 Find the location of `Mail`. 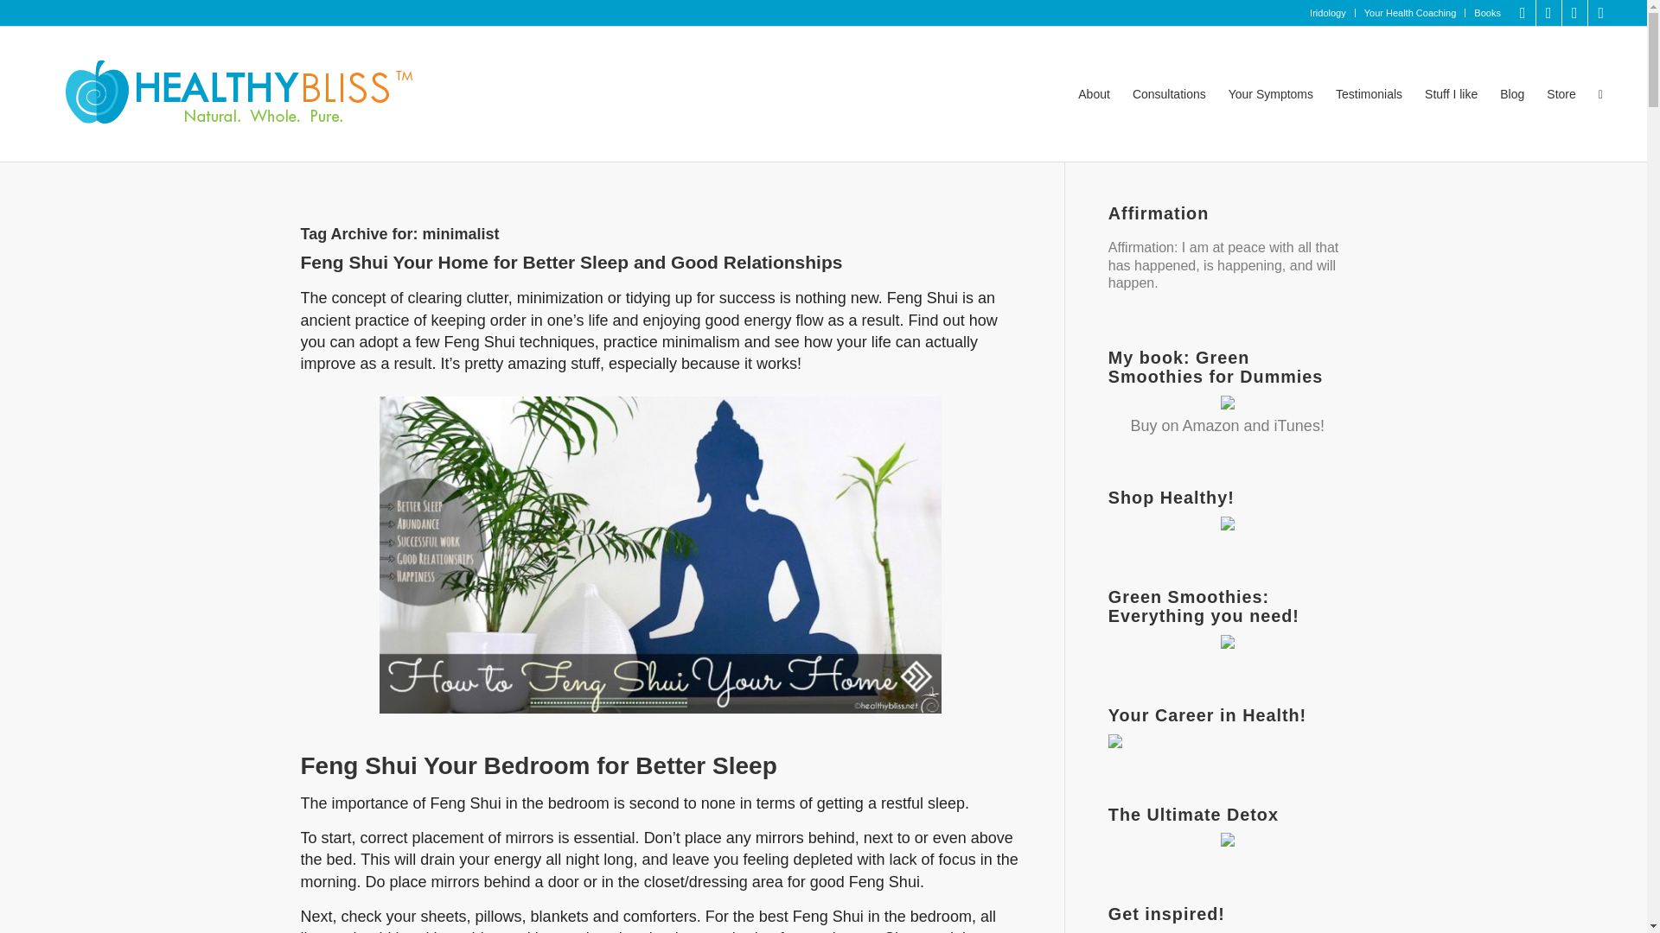

Mail is located at coordinates (1523, 13).